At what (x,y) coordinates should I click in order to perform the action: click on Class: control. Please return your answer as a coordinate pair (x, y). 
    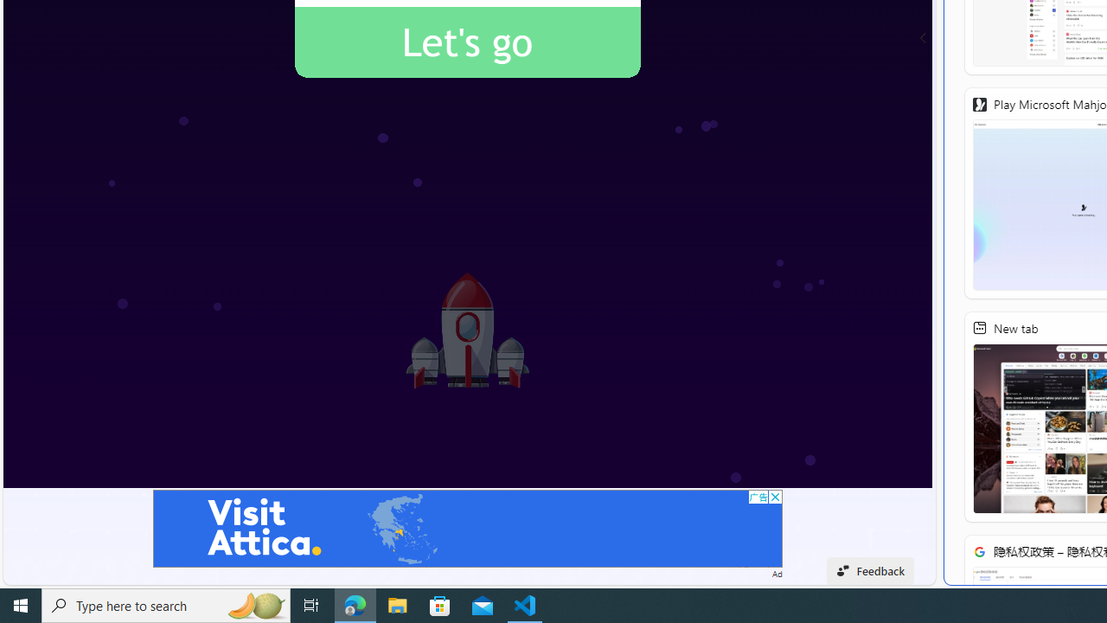
    Looking at the image, I should click on (924, 38).